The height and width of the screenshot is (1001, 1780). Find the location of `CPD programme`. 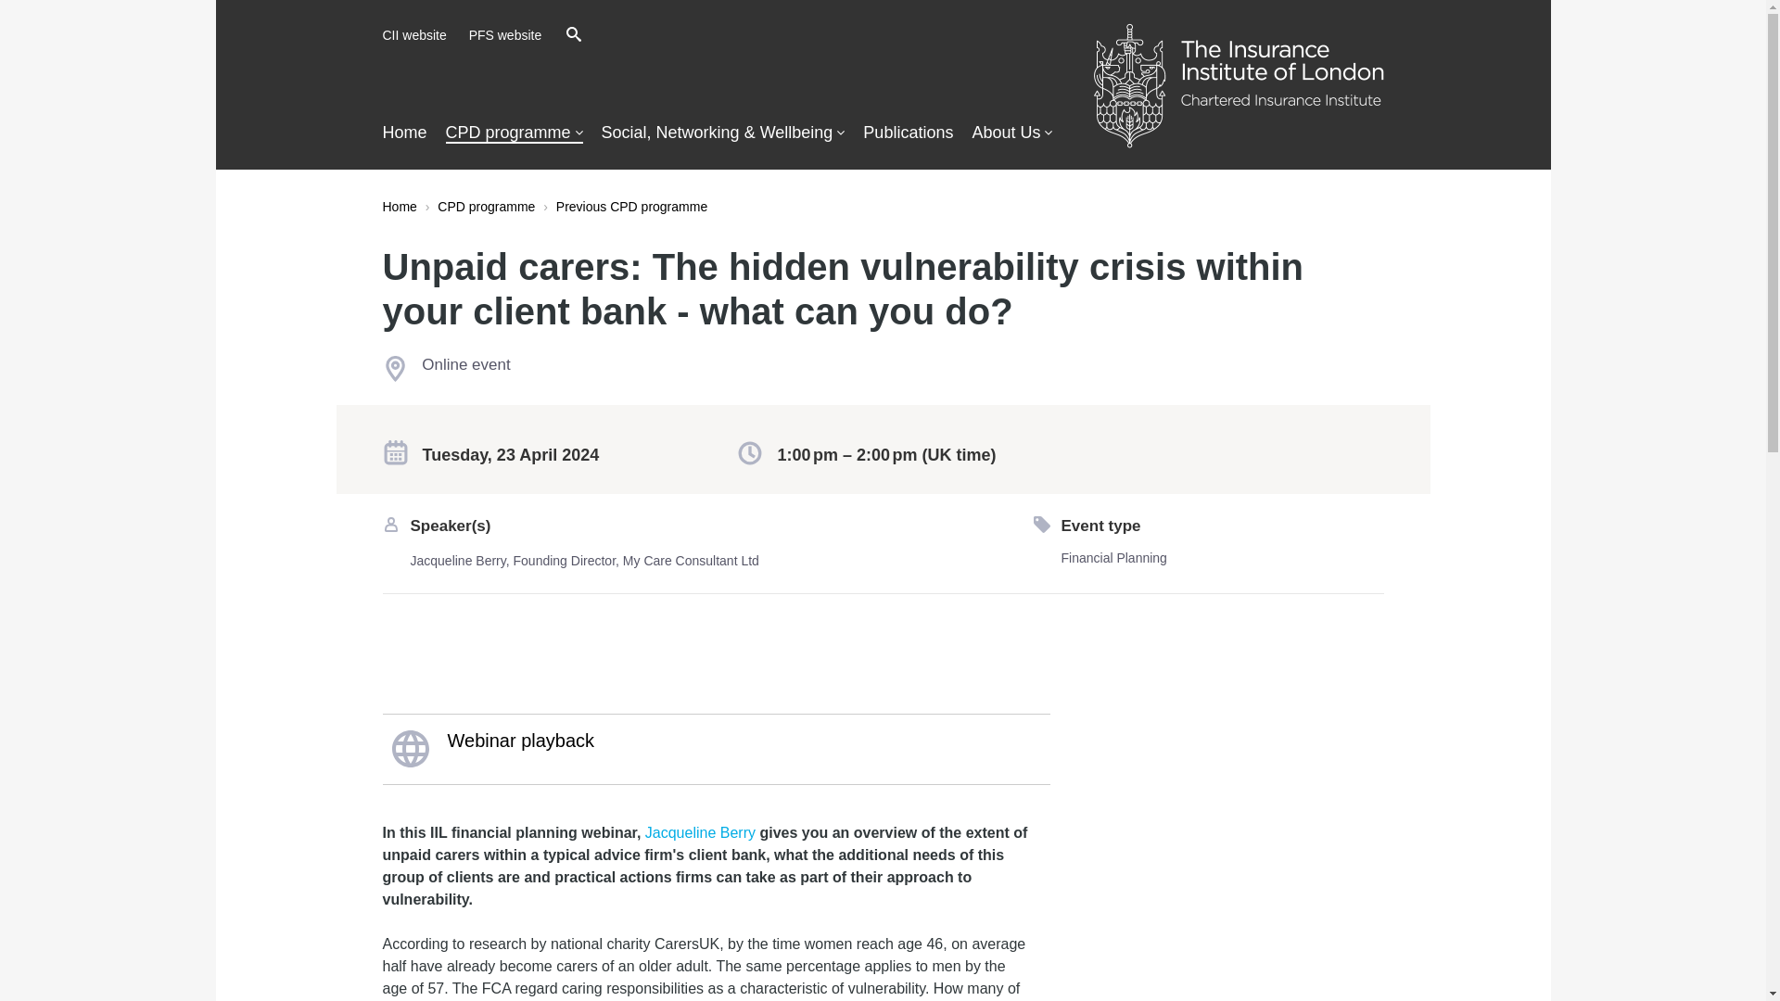

CPD programme is located at coordinates (486, 206).